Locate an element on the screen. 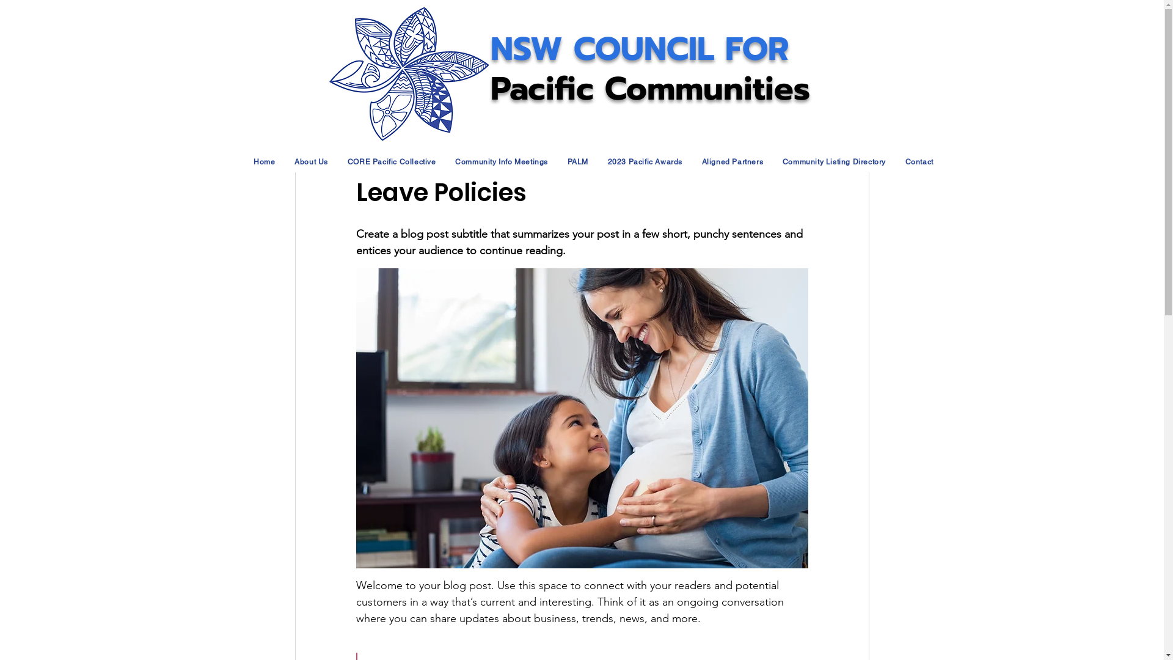  Home is located at coordinates (265, 162).